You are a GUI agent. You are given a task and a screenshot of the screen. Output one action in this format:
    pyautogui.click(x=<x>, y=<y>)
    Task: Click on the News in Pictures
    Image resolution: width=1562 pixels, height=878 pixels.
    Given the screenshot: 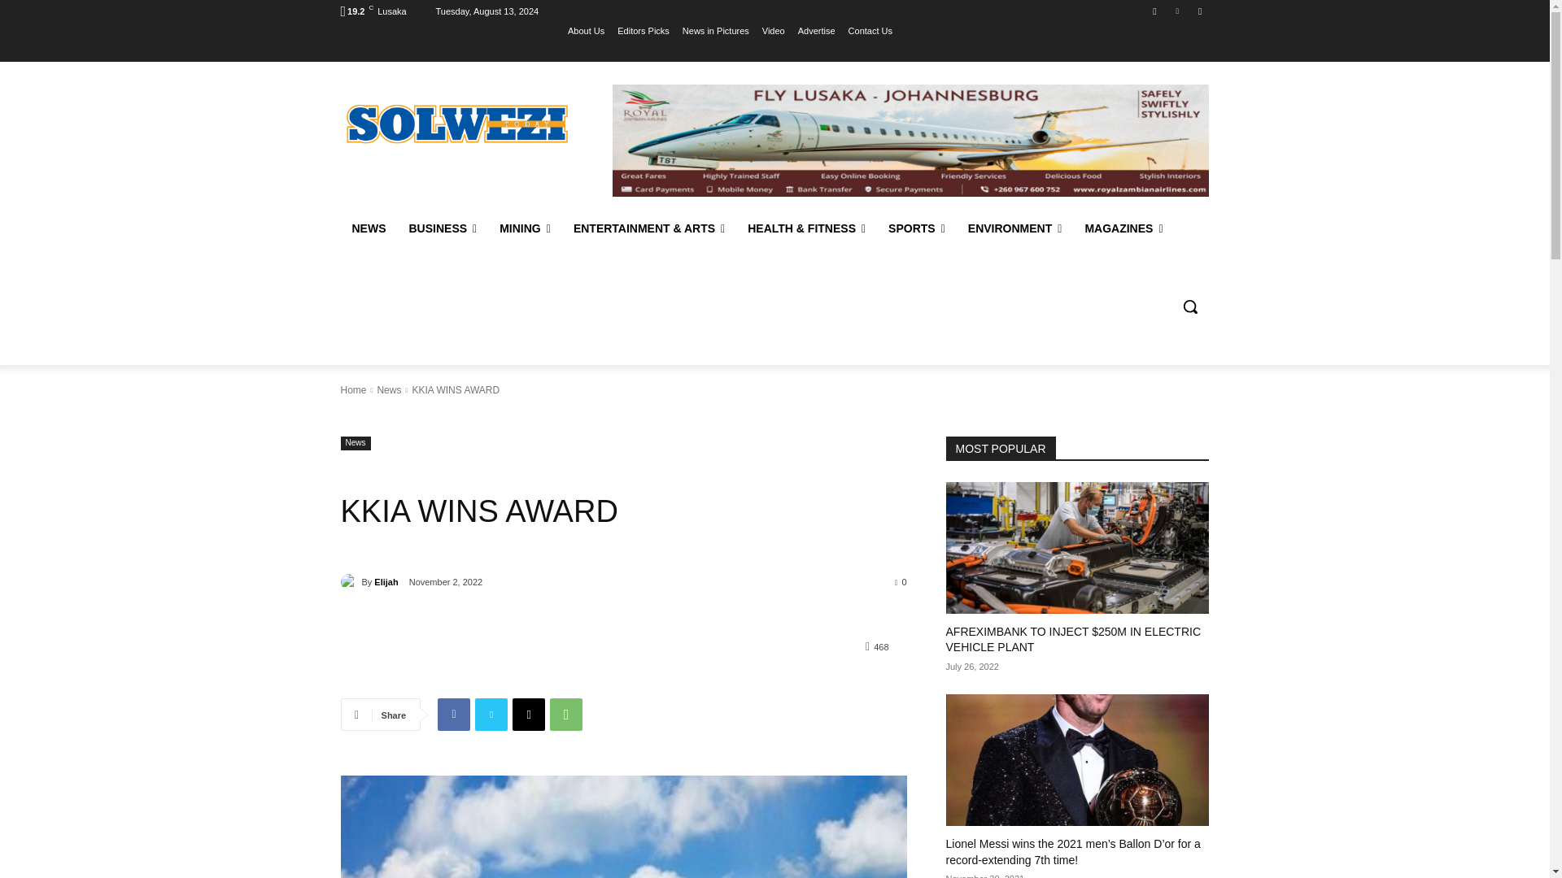 What is the action you would take?
    pyautogui.click(x=716, y=30)
    